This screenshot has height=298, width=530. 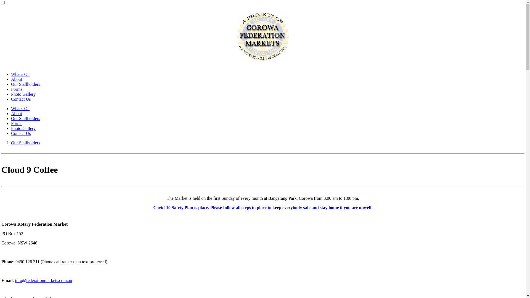 What do you see at coordinates (21, 134) in the screenshot?
I see `Contact Us` at bounding box center [21, 134].